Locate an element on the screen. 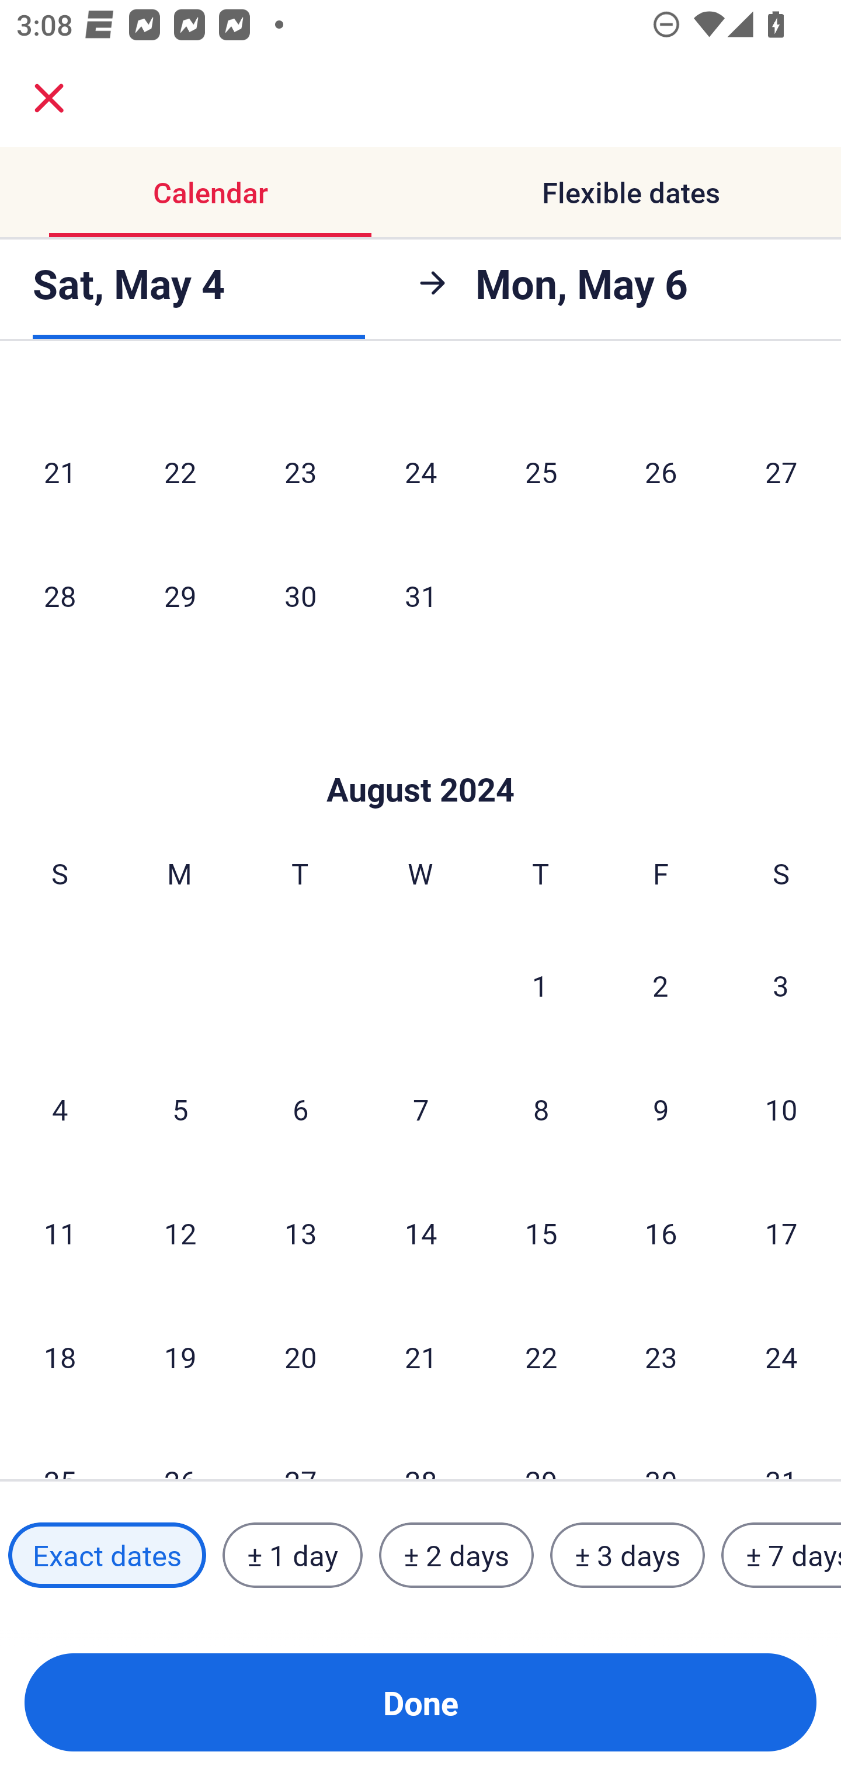 The width and height of the screenshot is (841, 1776). 20 Tuesday, August 20, 2024 is located at coordinates (300, 1357).